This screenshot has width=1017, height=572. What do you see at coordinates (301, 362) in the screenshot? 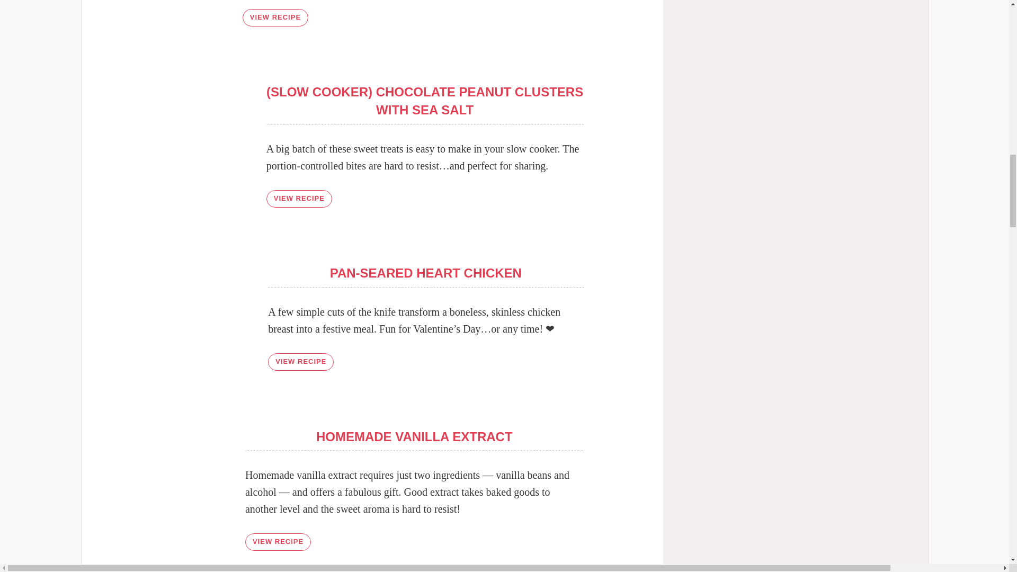
I see `VIEW RECIPE` at bounding box center [301, 362].